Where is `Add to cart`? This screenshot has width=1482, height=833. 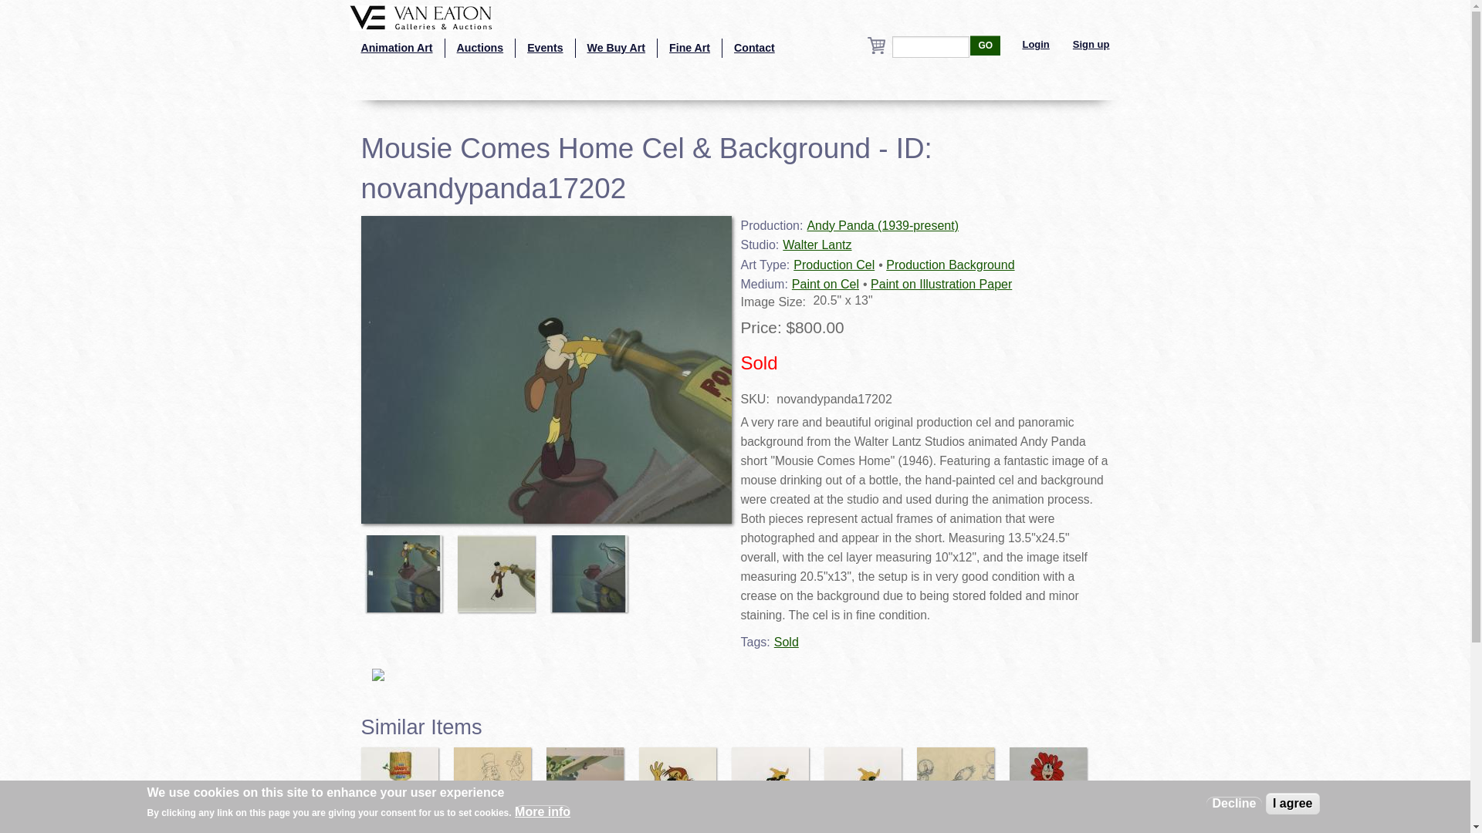
Add to cart is located at coordinates (52, 17).